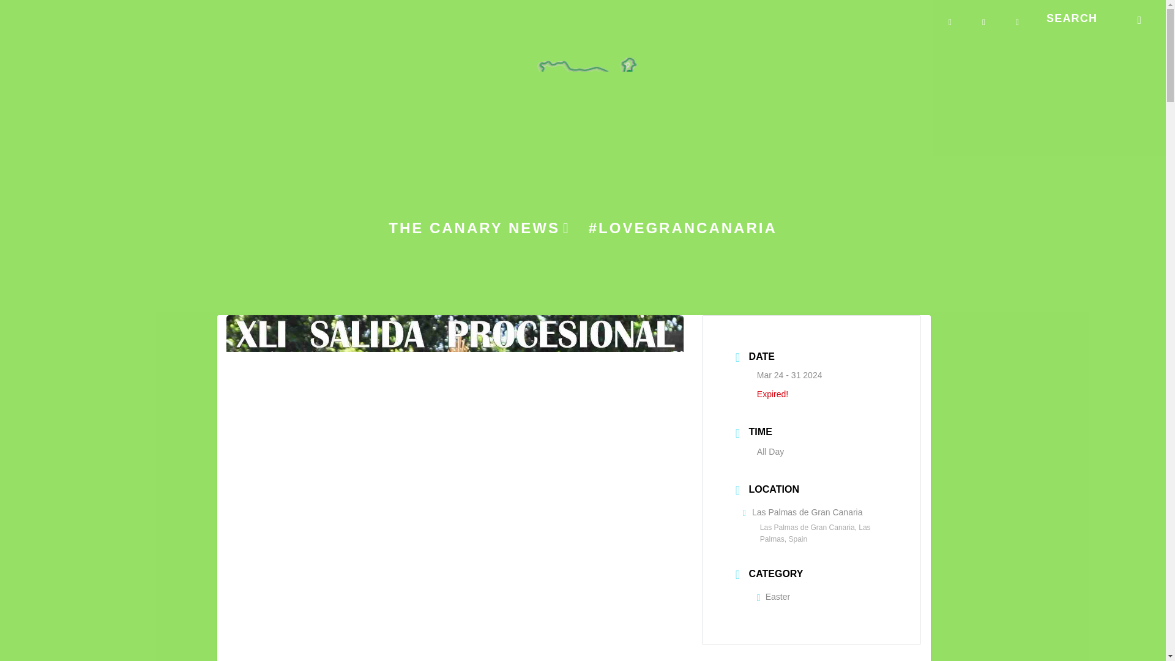 This screenshot has width=1175, height=661. Describe the element at coordinates (479, 245) in the screenshot. I see `THE CANARY NEWS` at that location.